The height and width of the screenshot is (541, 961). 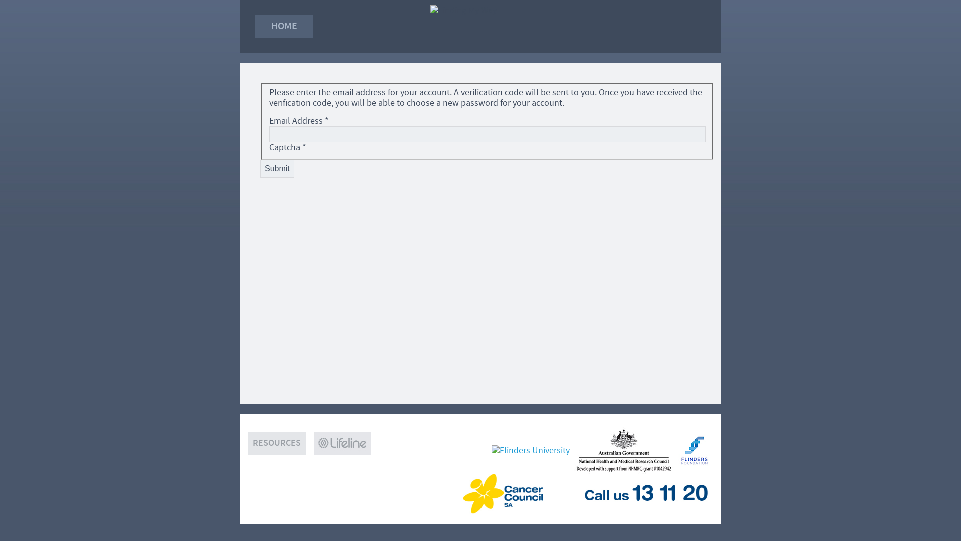 What do you see at coordinates (277, 443) in the screenshot?
I see `RESOURCES` at bounding box center [277, 443].